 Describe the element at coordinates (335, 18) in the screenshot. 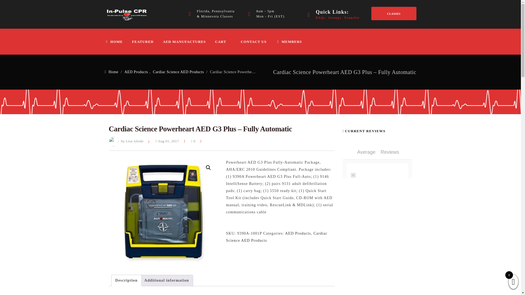

I see `Groups` at that location.